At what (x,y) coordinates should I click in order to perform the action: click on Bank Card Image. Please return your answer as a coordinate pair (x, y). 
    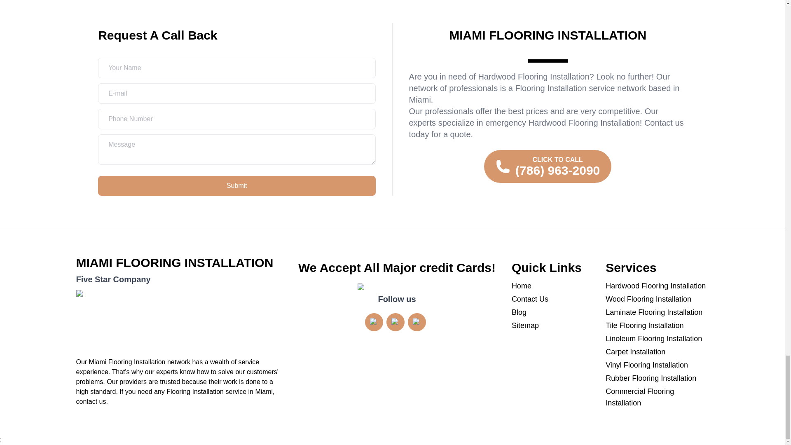
    Looking at the image, I should click on (397, 288).